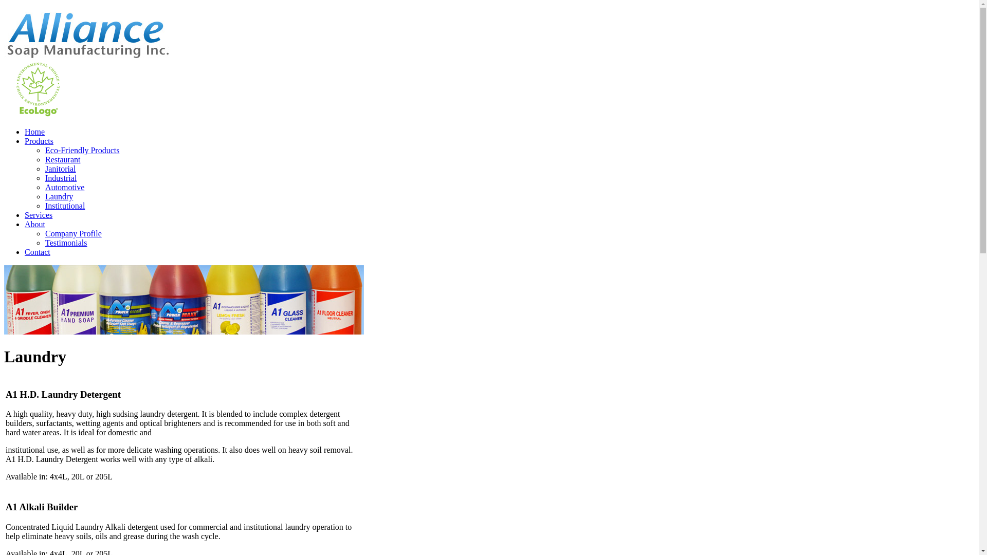 The height and width of the screenshot is (555, 987). Describe the element at coordinates (66, 243) in the screenshot. I see `Testimonials` at that location.